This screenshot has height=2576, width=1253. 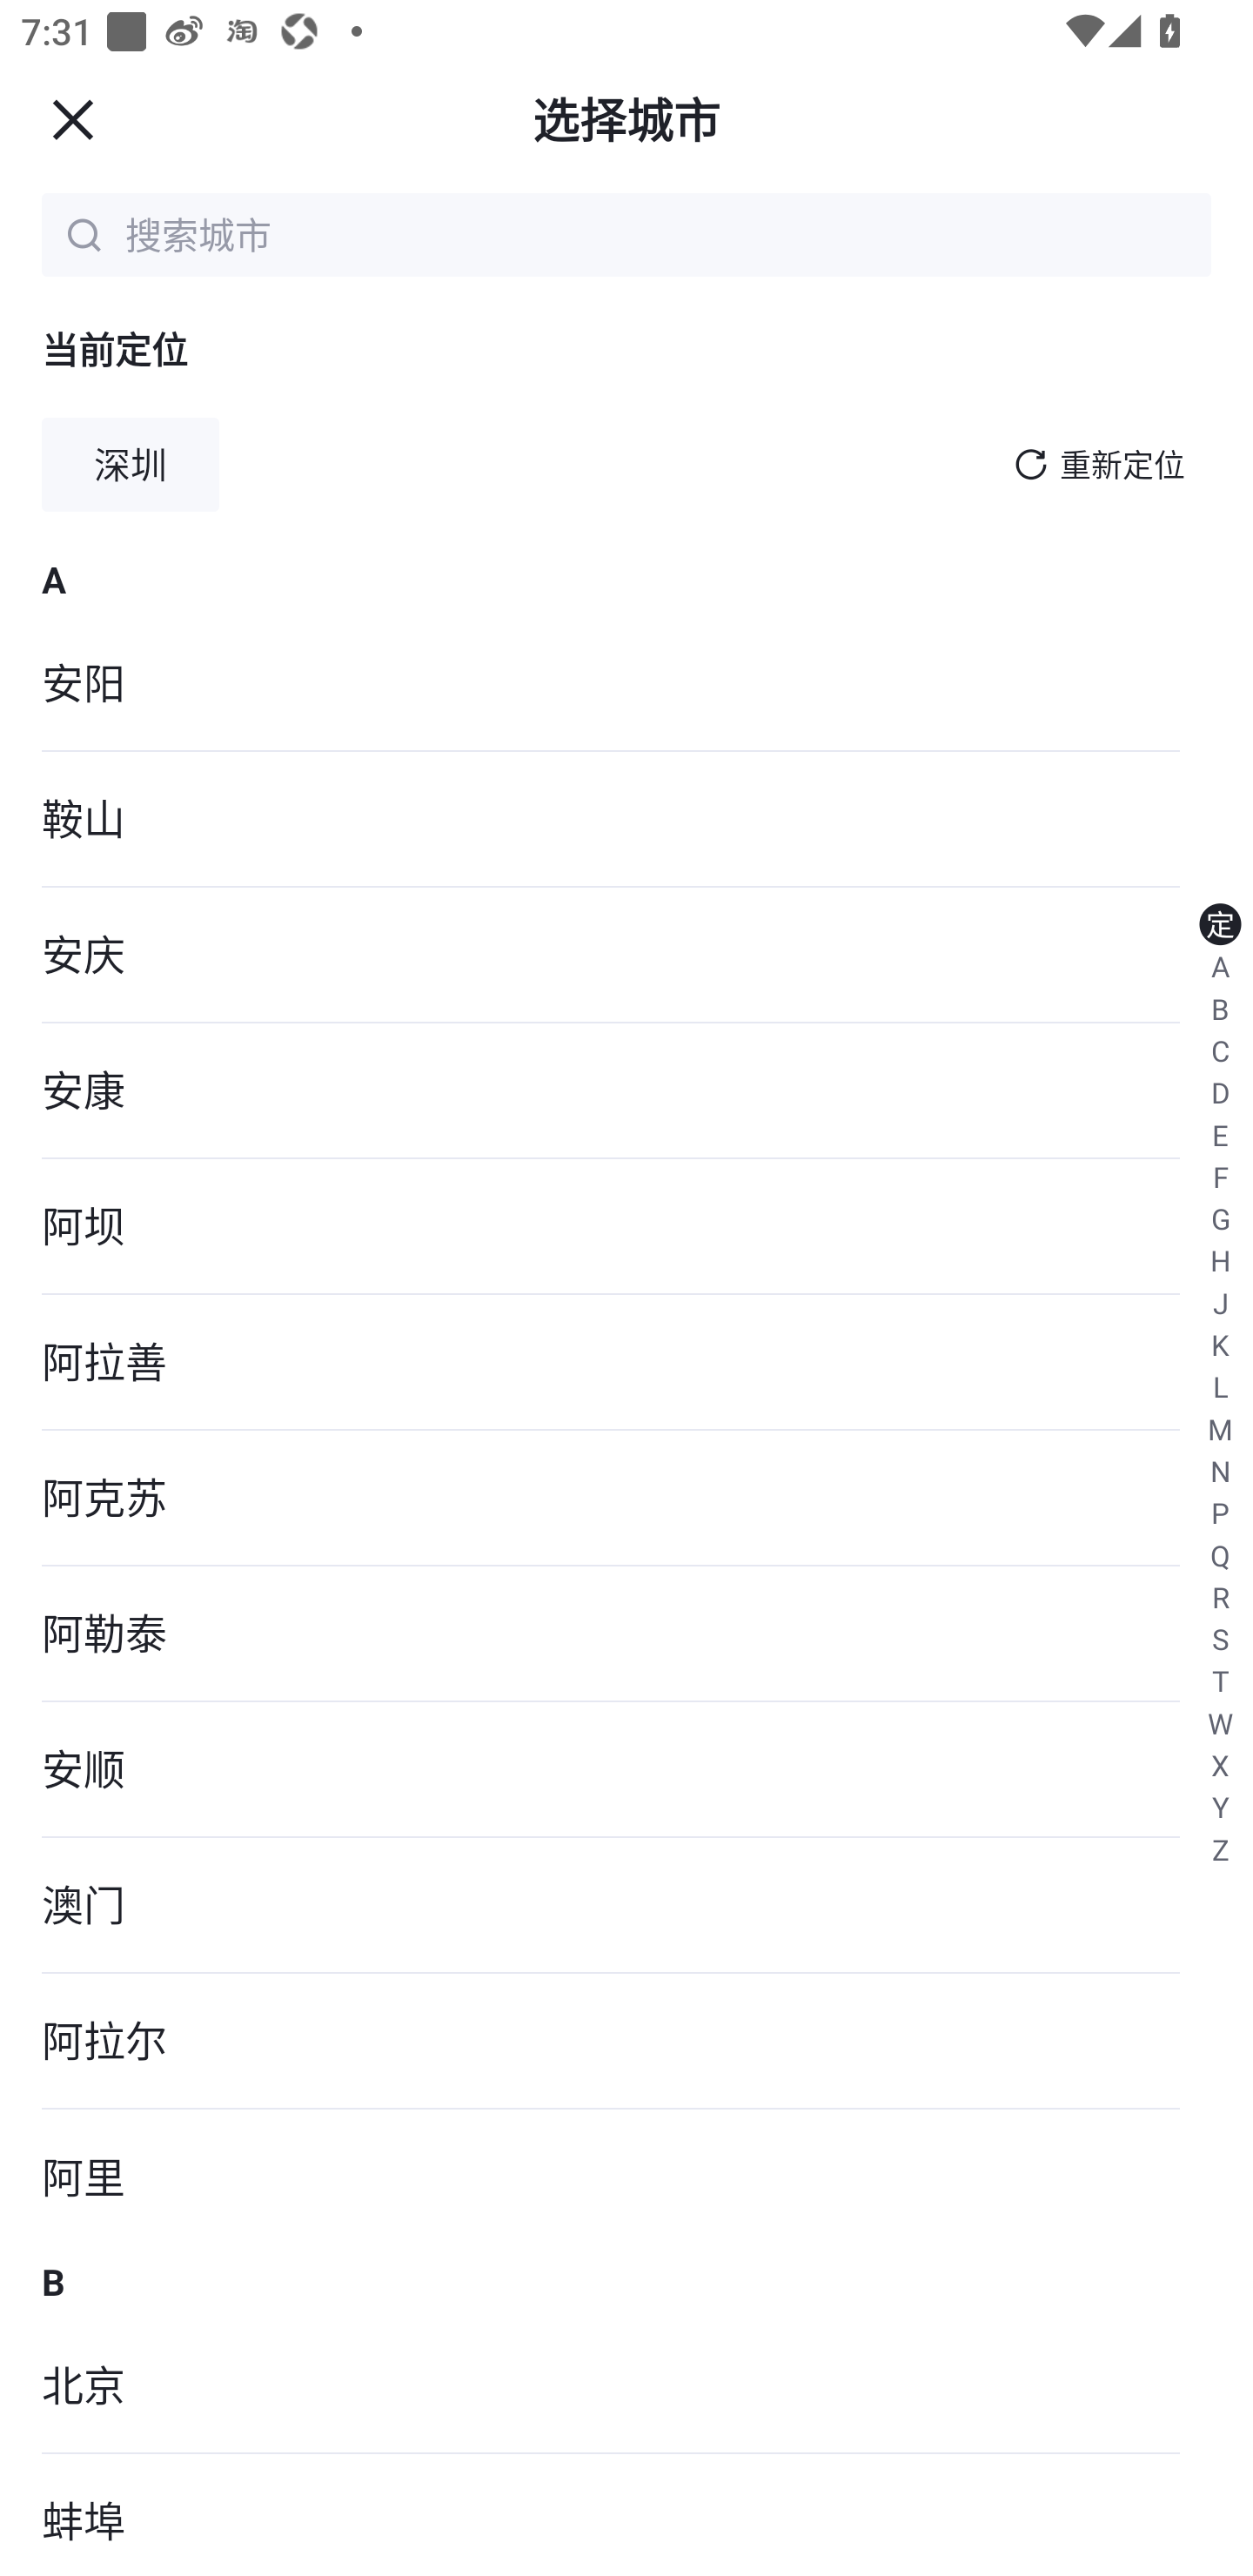 I want to click on 阿勒泰, so click(x=626, y=1634).